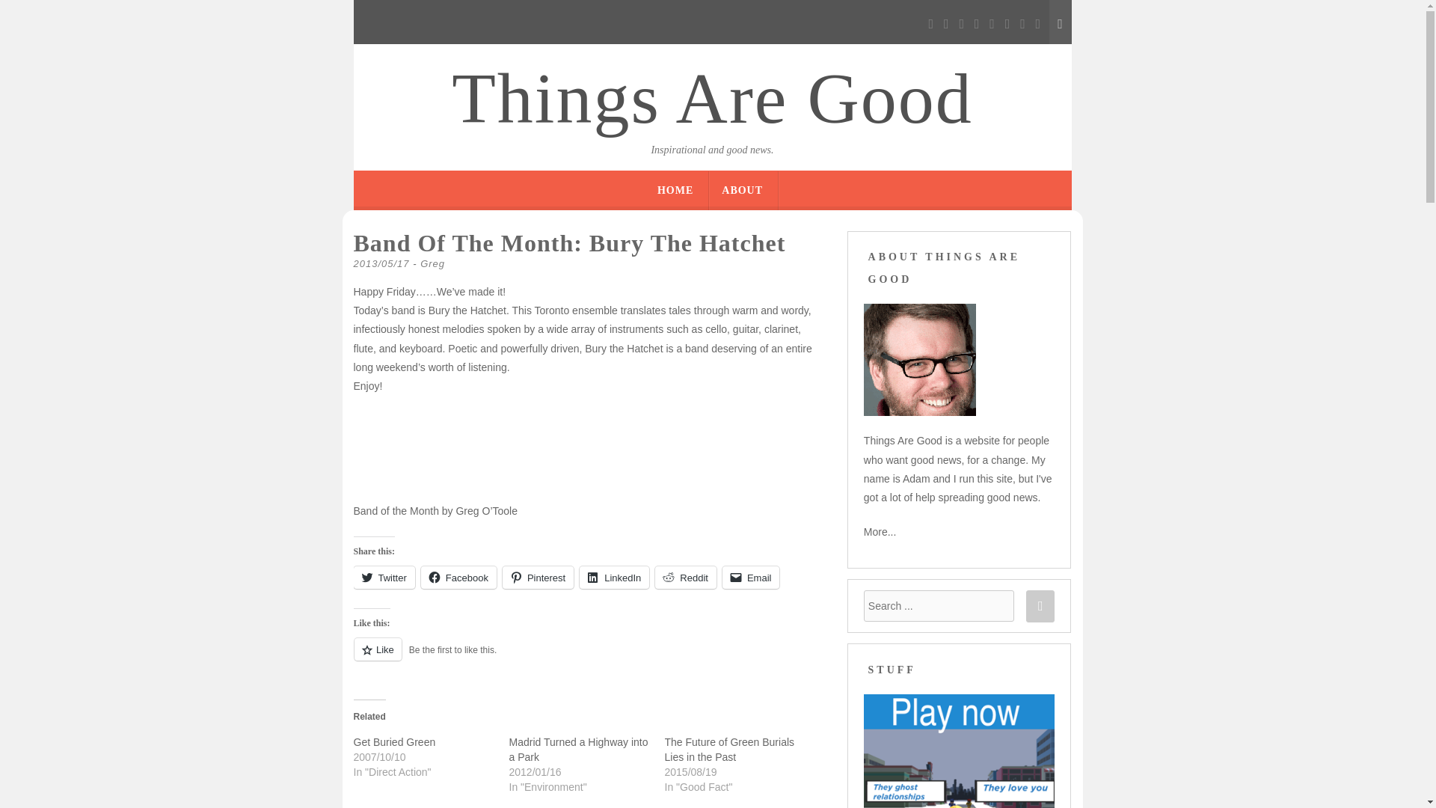 Image resolution: width=1436 pixels, height=808 pixels. I want to click on HOME, so click(675, 190).